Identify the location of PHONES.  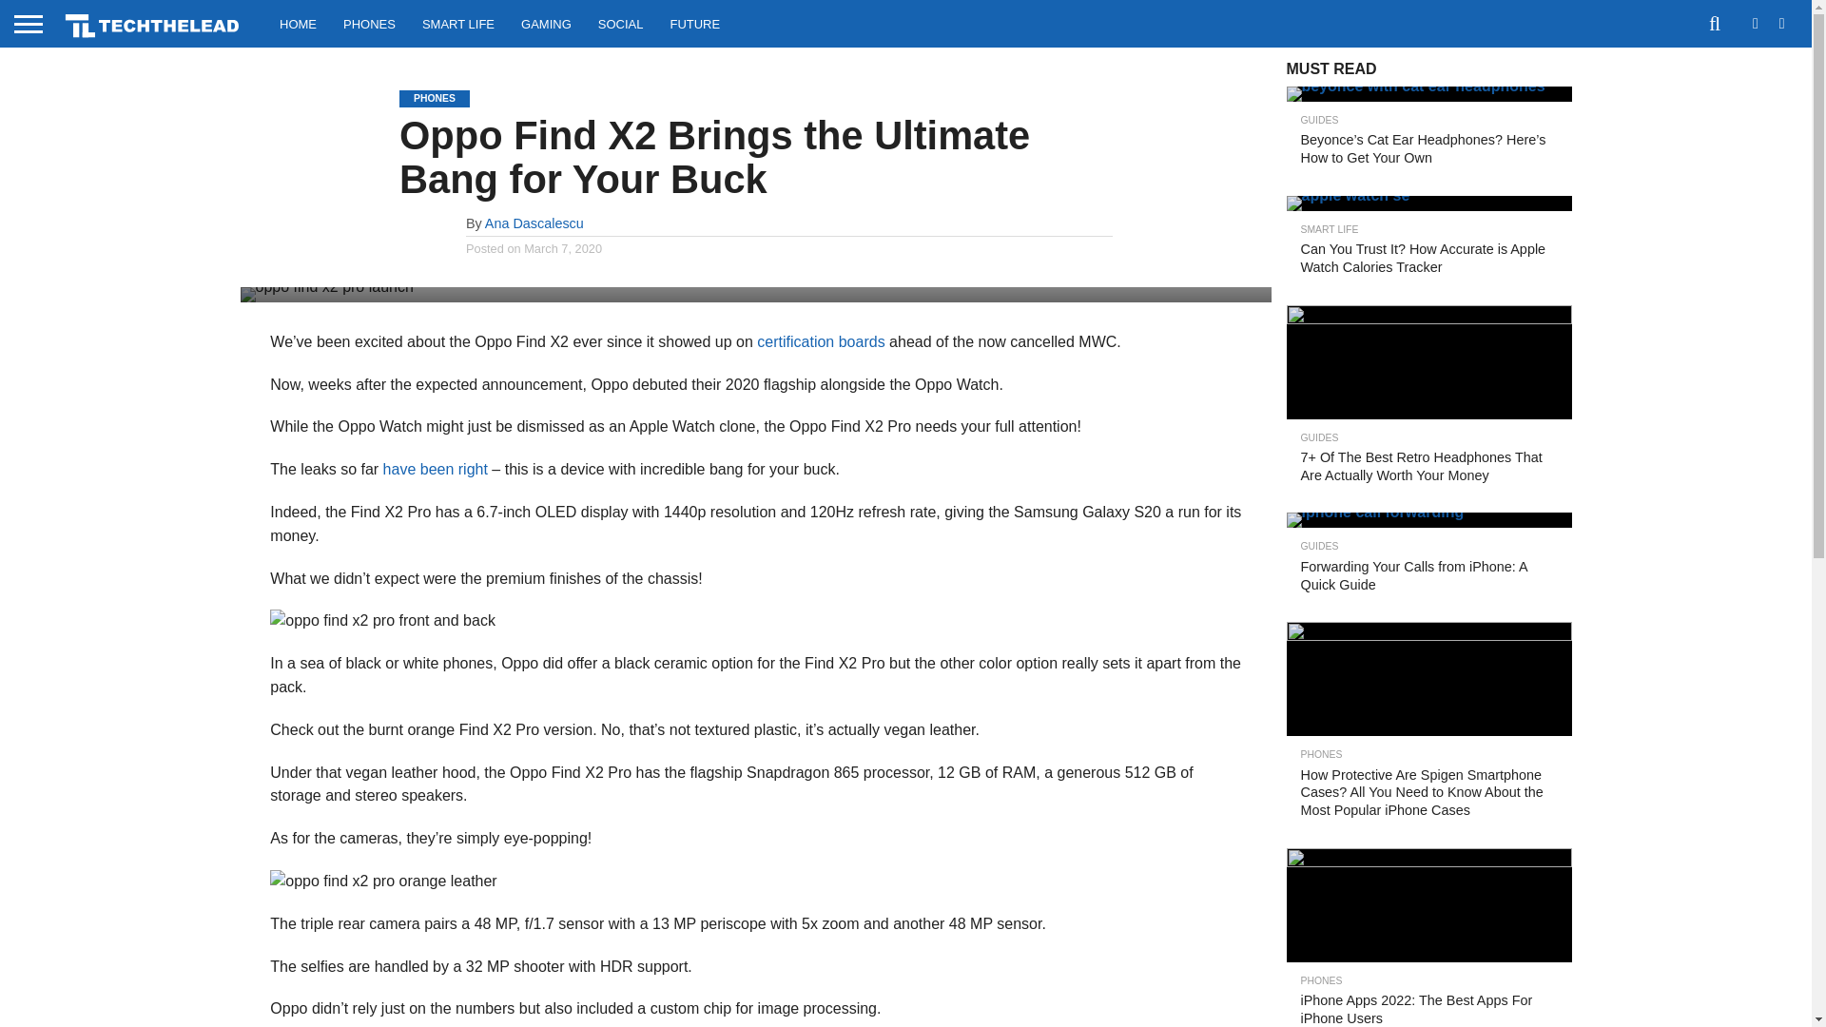
(369, 23).